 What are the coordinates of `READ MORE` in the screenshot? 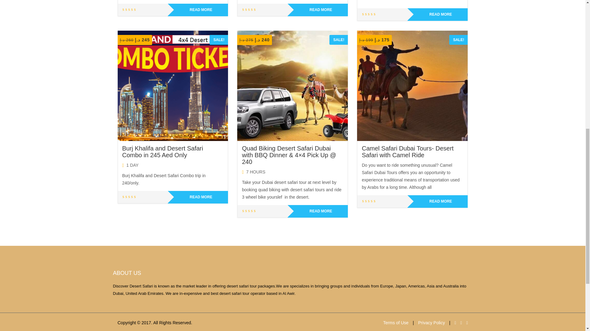 It's located at (438, 202).